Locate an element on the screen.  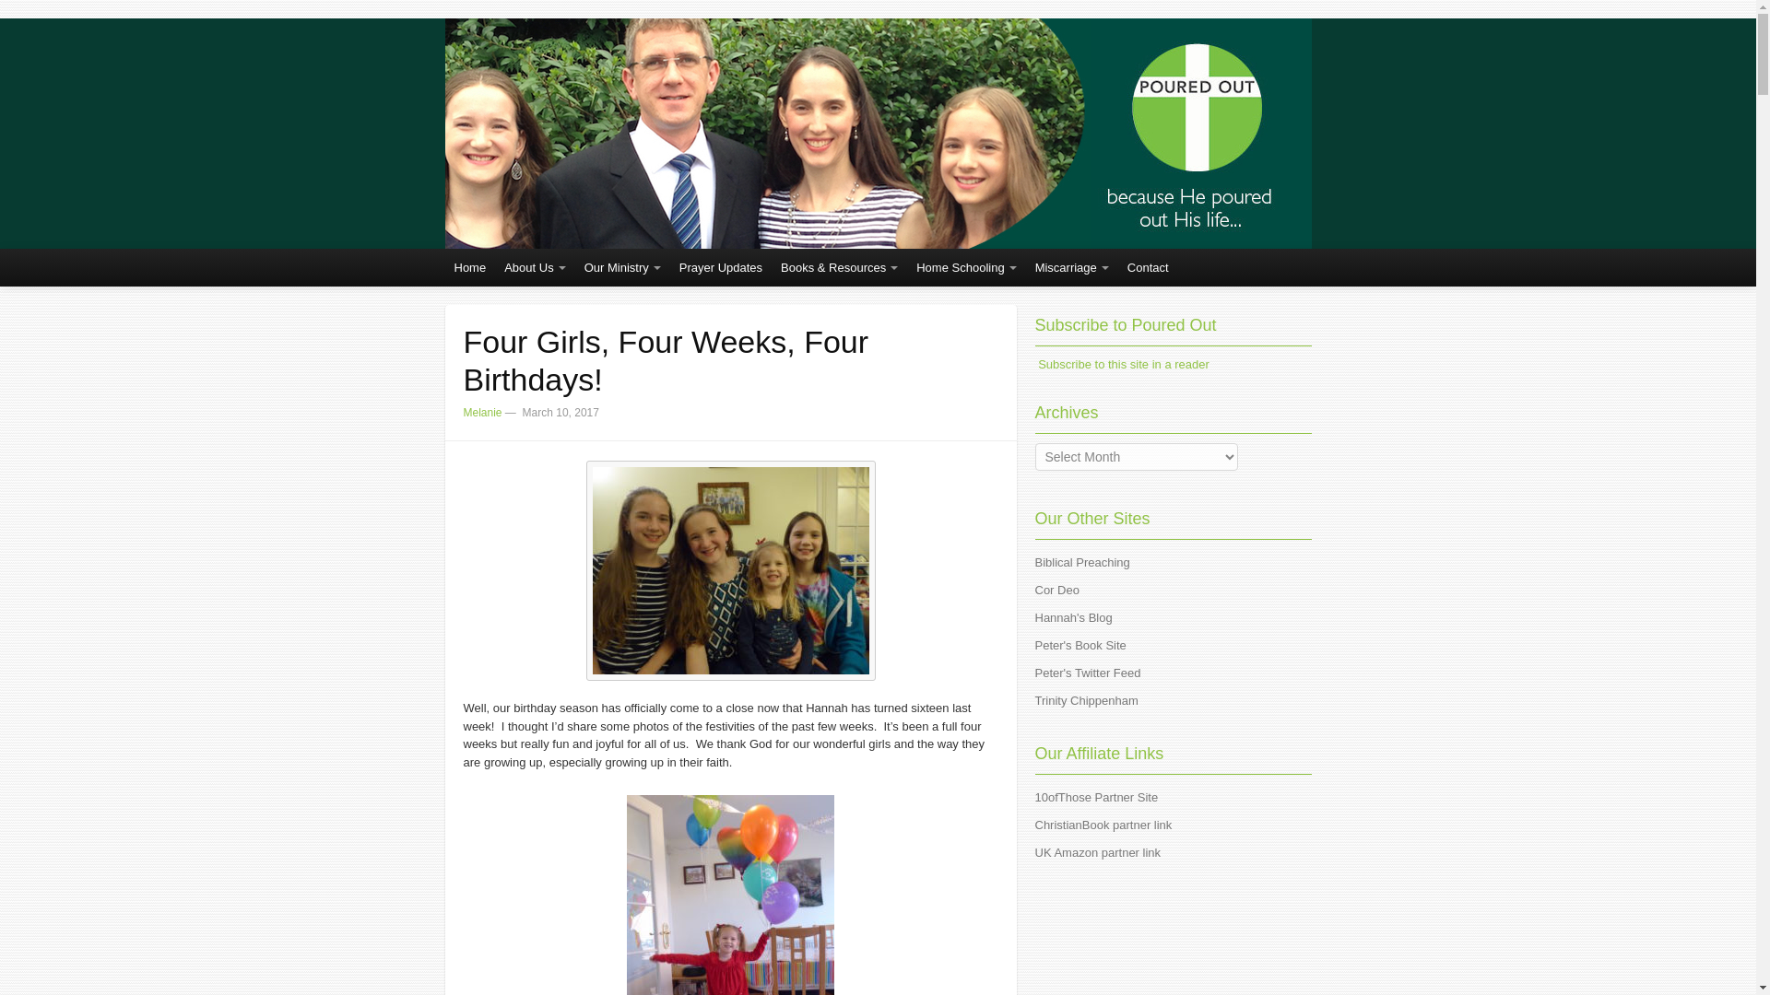
Contact is located at coordinates (1149, 267).